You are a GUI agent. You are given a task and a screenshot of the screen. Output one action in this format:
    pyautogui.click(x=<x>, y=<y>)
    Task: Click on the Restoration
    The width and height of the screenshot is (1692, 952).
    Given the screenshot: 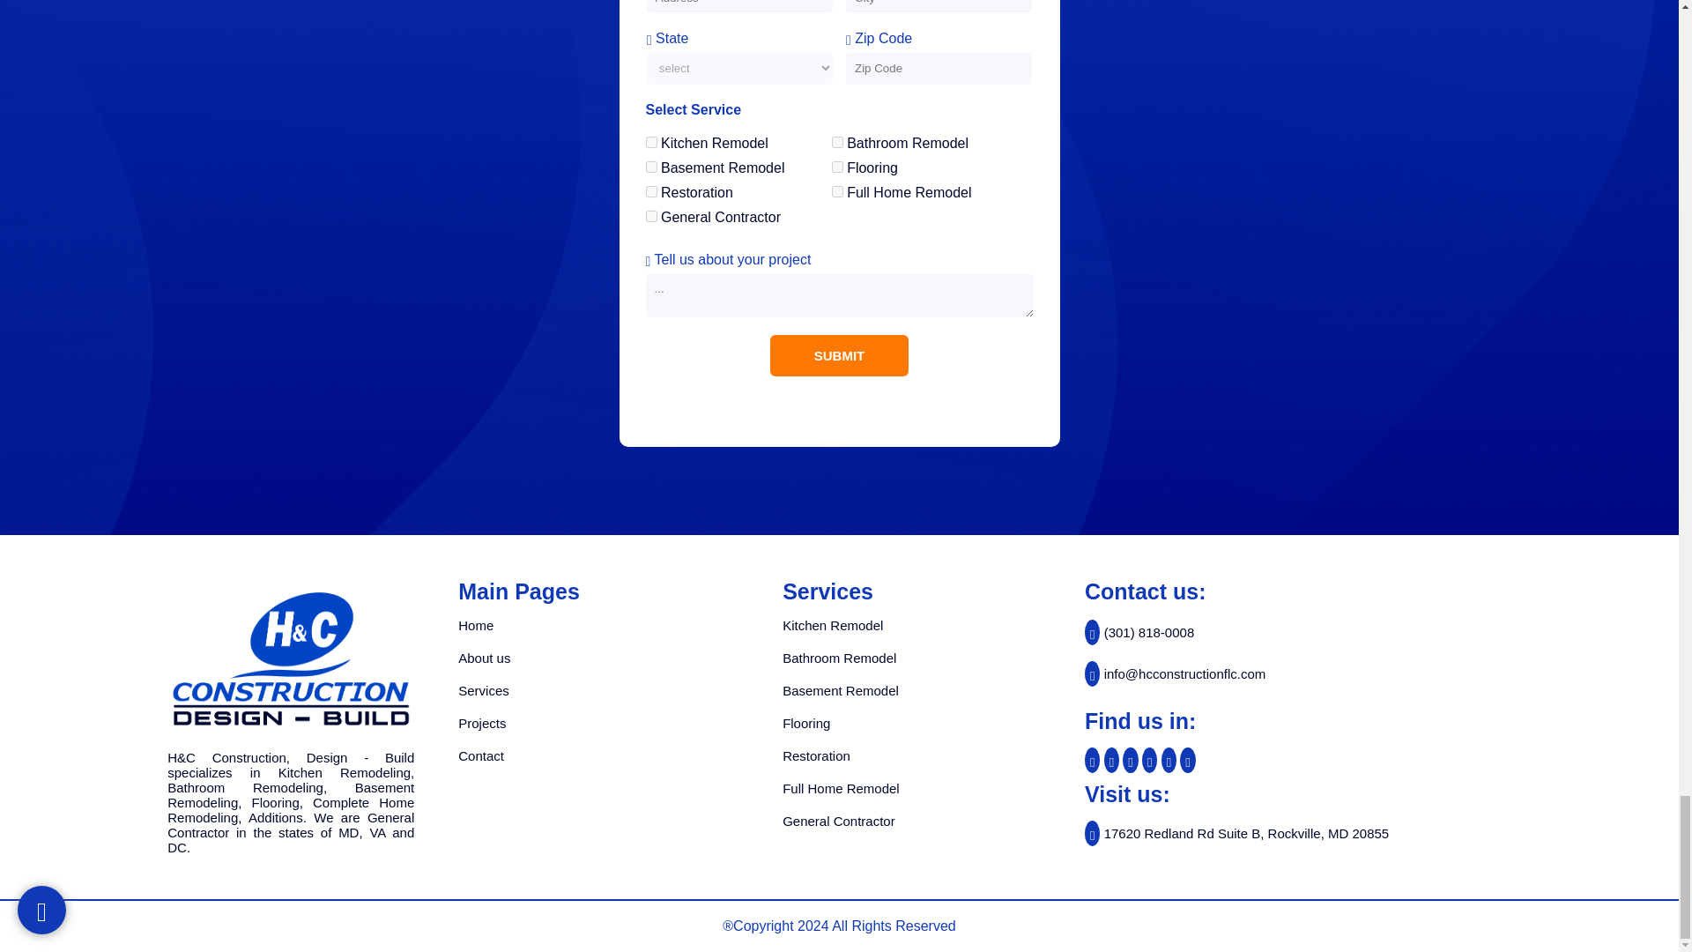 What is the action you would take?
    pyautogui.click(x=650, y=190)
    